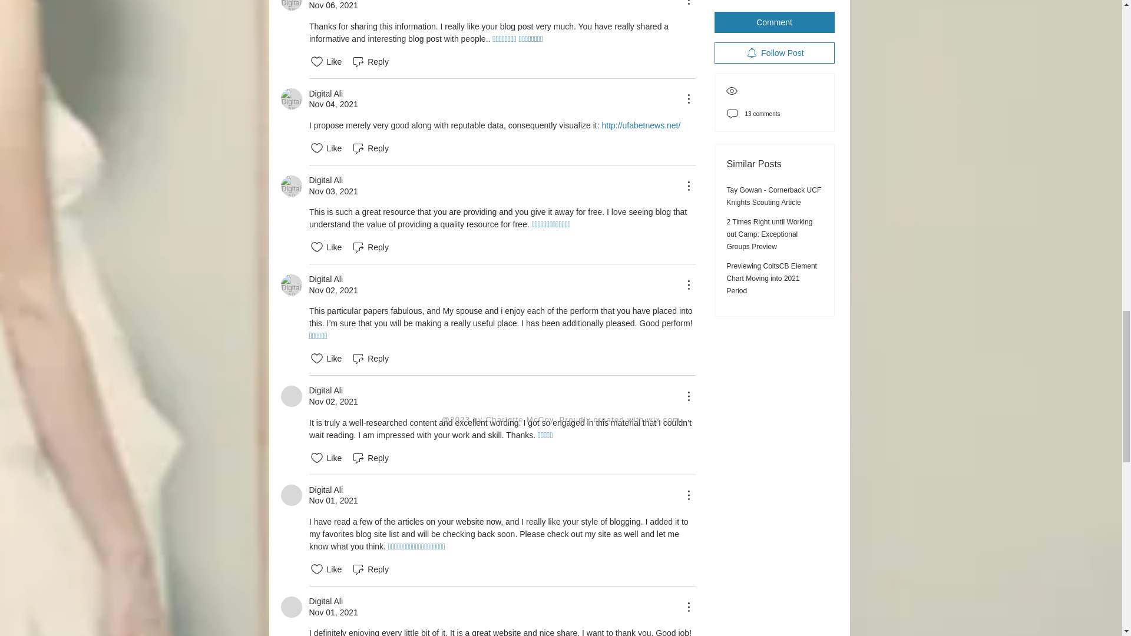  Describe the element at coordinates (291, 186) in the screenshot. I see `Digital Ali` at that location.